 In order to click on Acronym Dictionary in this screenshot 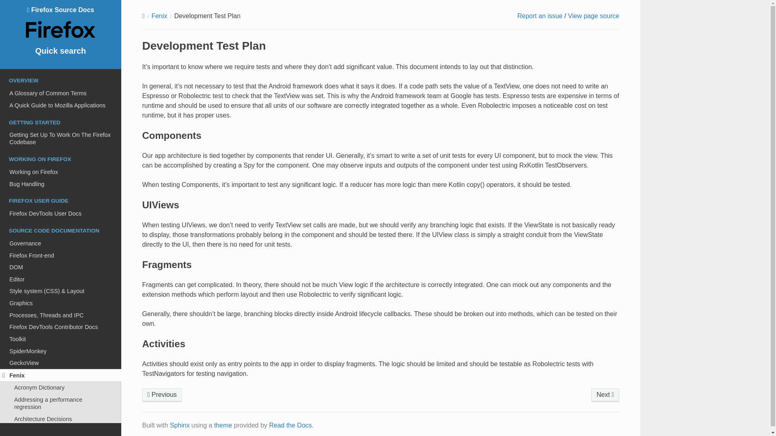, I will do `click(61, 388)`.